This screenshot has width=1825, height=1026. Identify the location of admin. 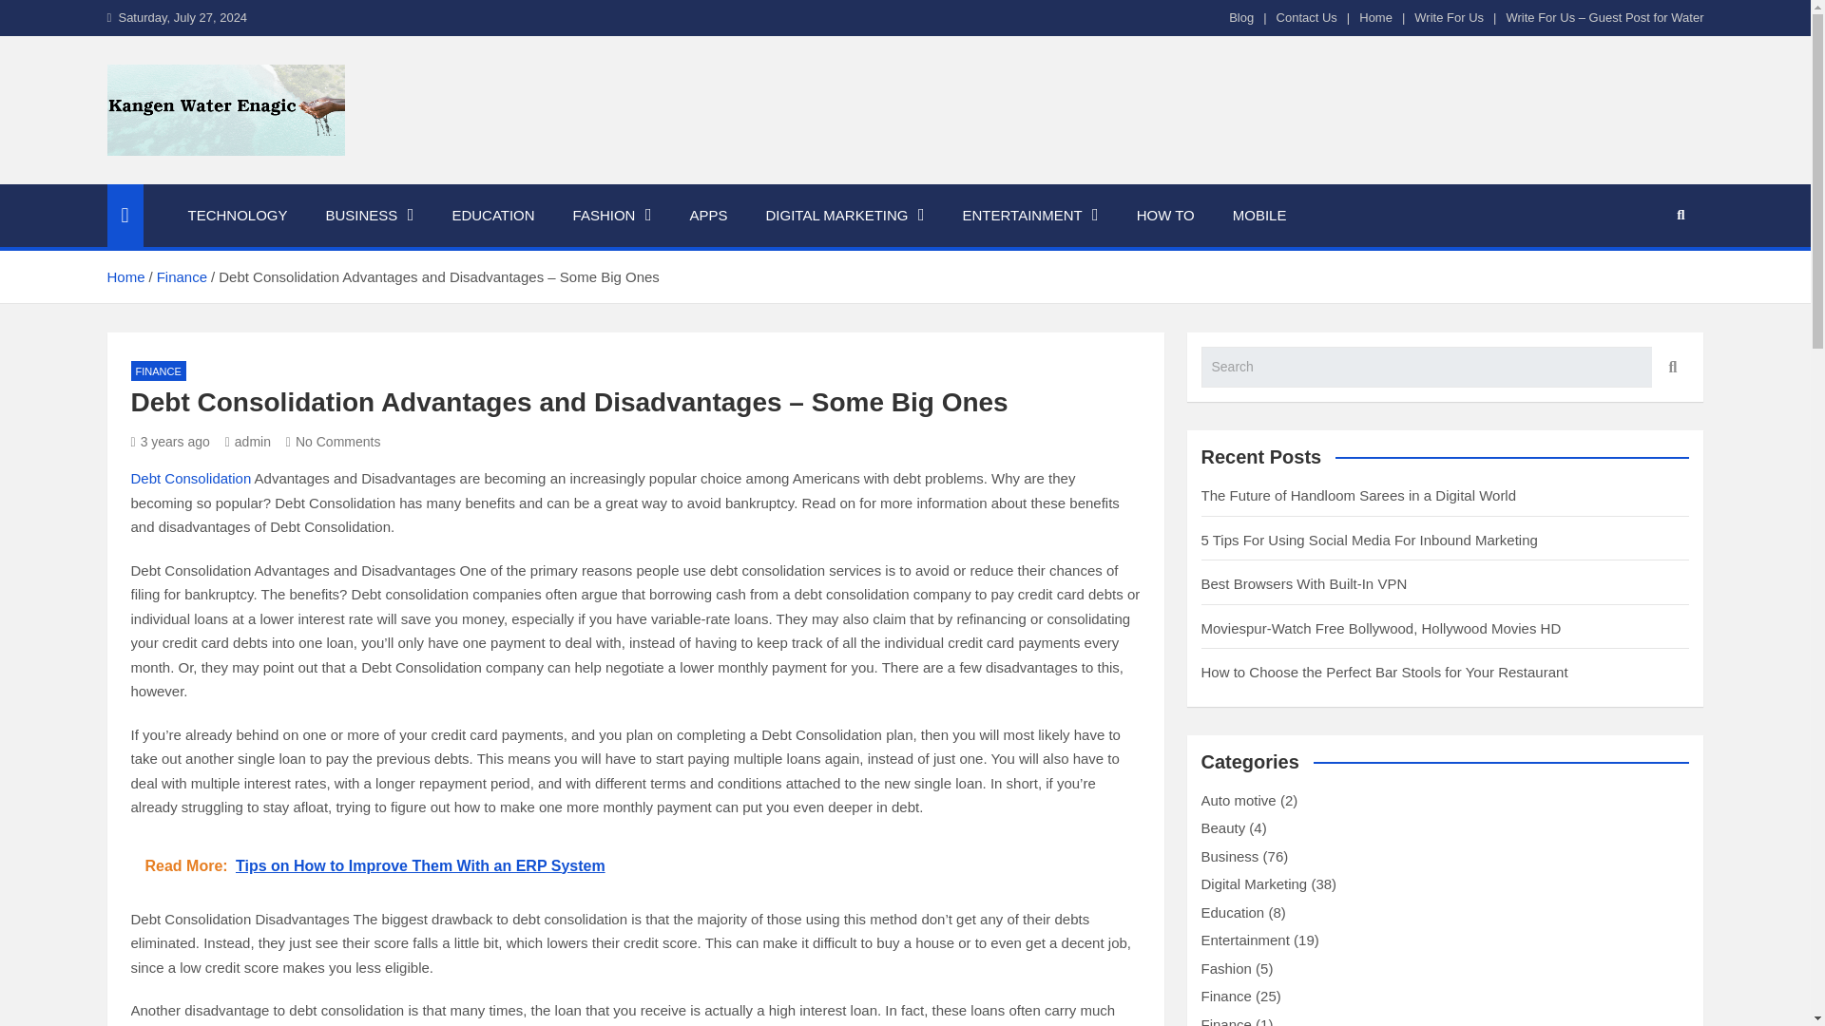
(247, 441).